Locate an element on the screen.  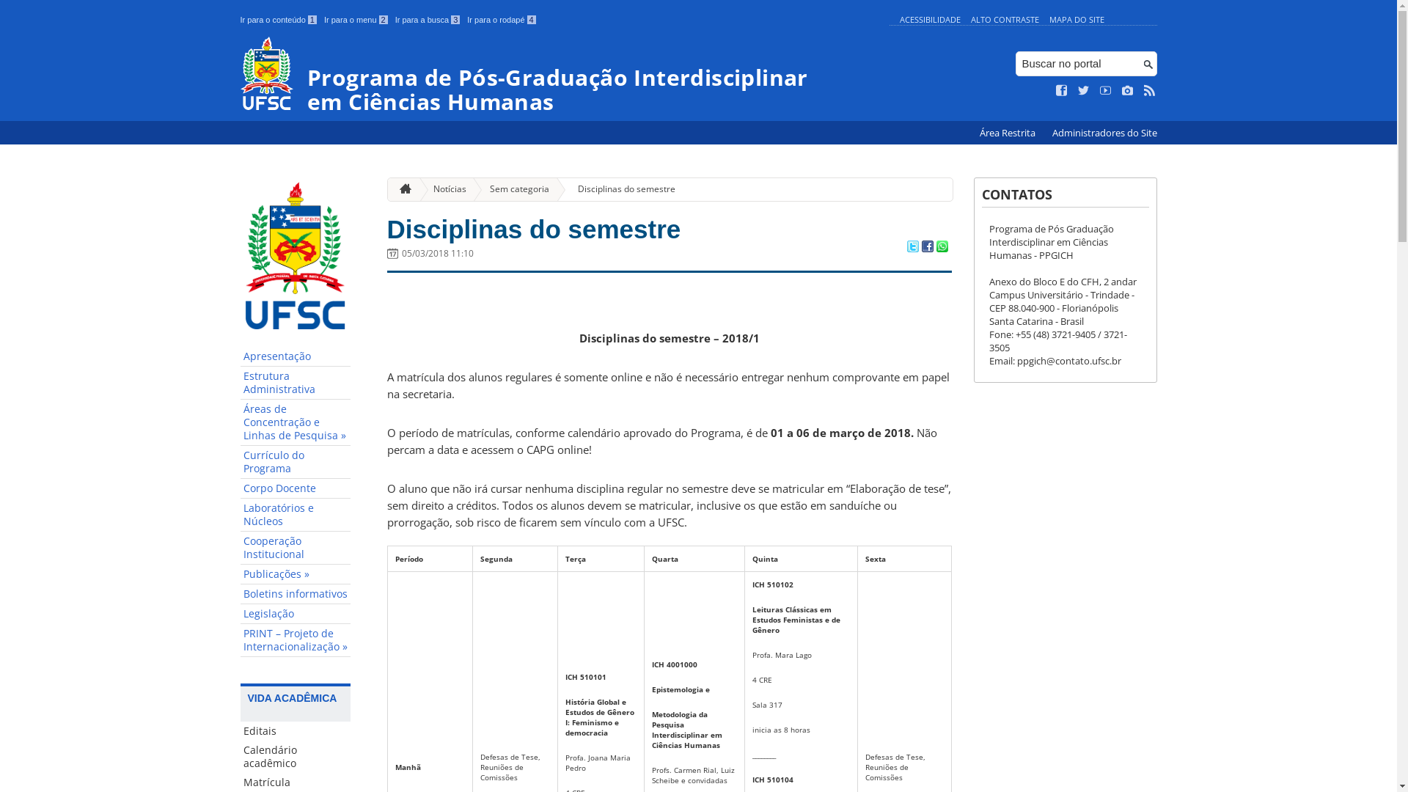
ACESSIBILIDADE is located at coordinates (930, 19).